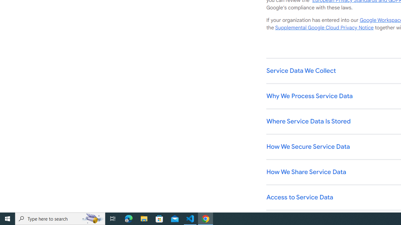  I want to click on Supplemental Google Cloud Privacy Notice, so click(324, 28).